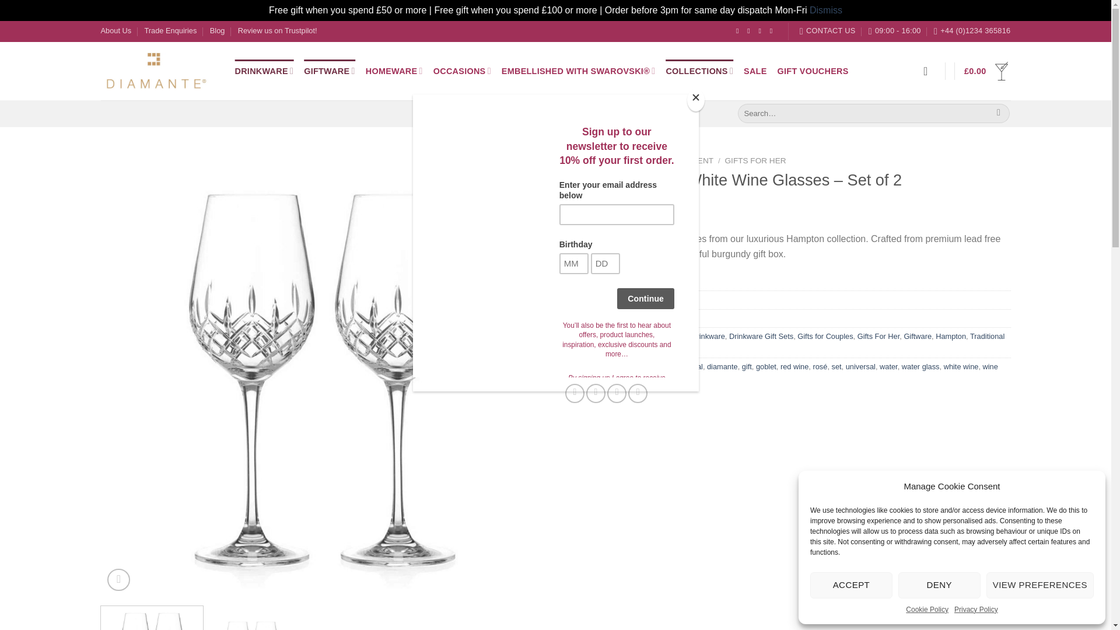 The width and height of the screenshot is (1120, 630). Describe the element at coordinates (851, 585) in the screenshot. I see `ACCEPT` at that location.